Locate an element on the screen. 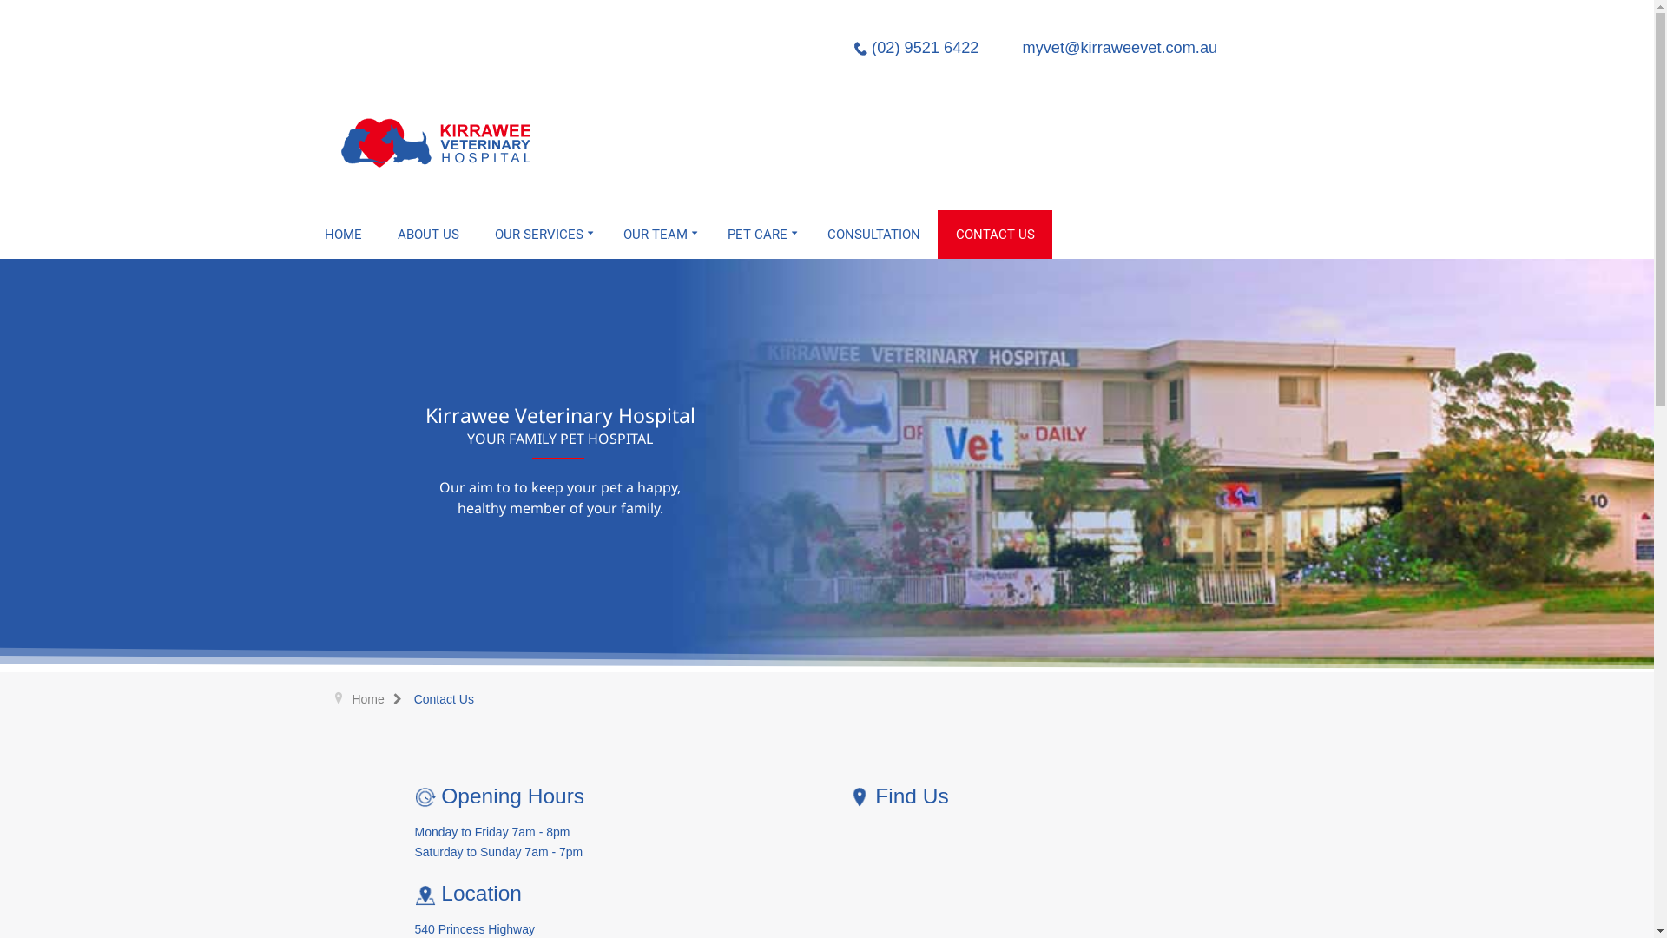 Image resolution: width=1667 pixels, height=938 pixels. CONSULTATION is located at coordinates (873, 234).